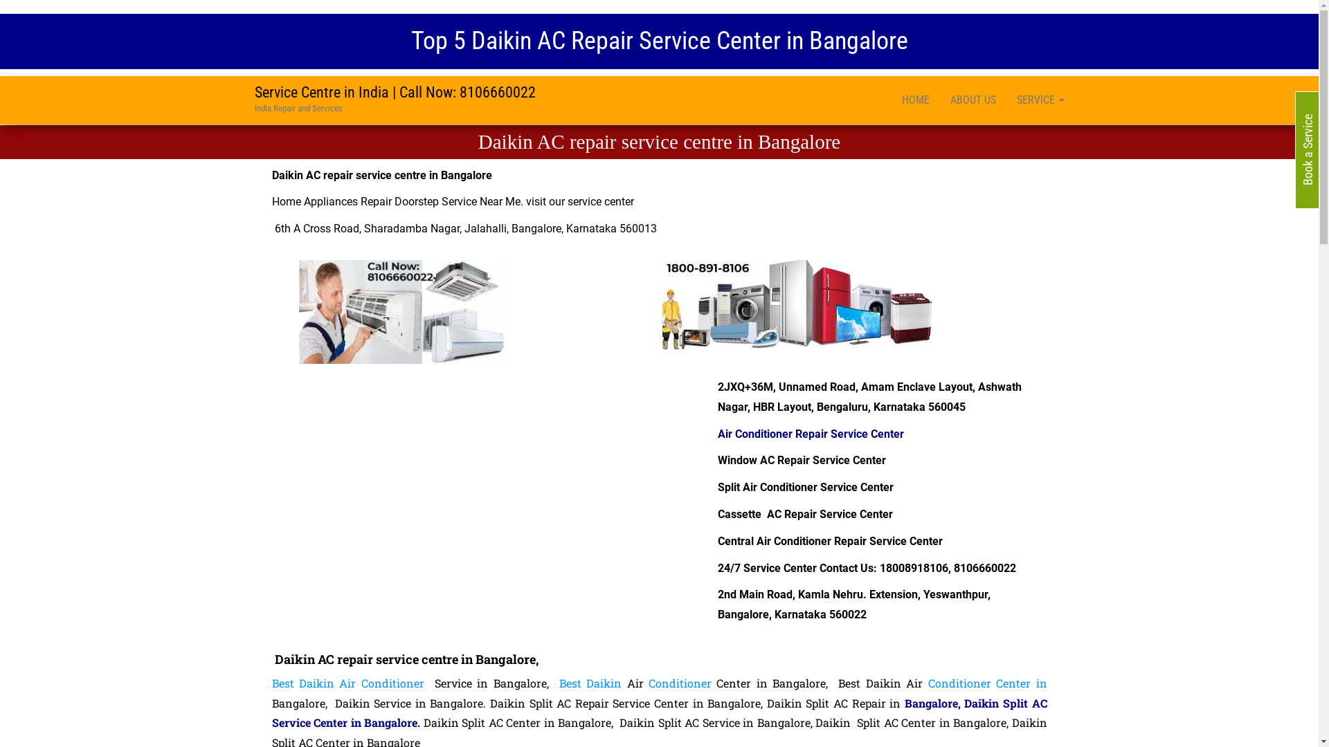 This screenshot has height=747, width=1329. I want to click on SERVICE, so click(1041, 100).